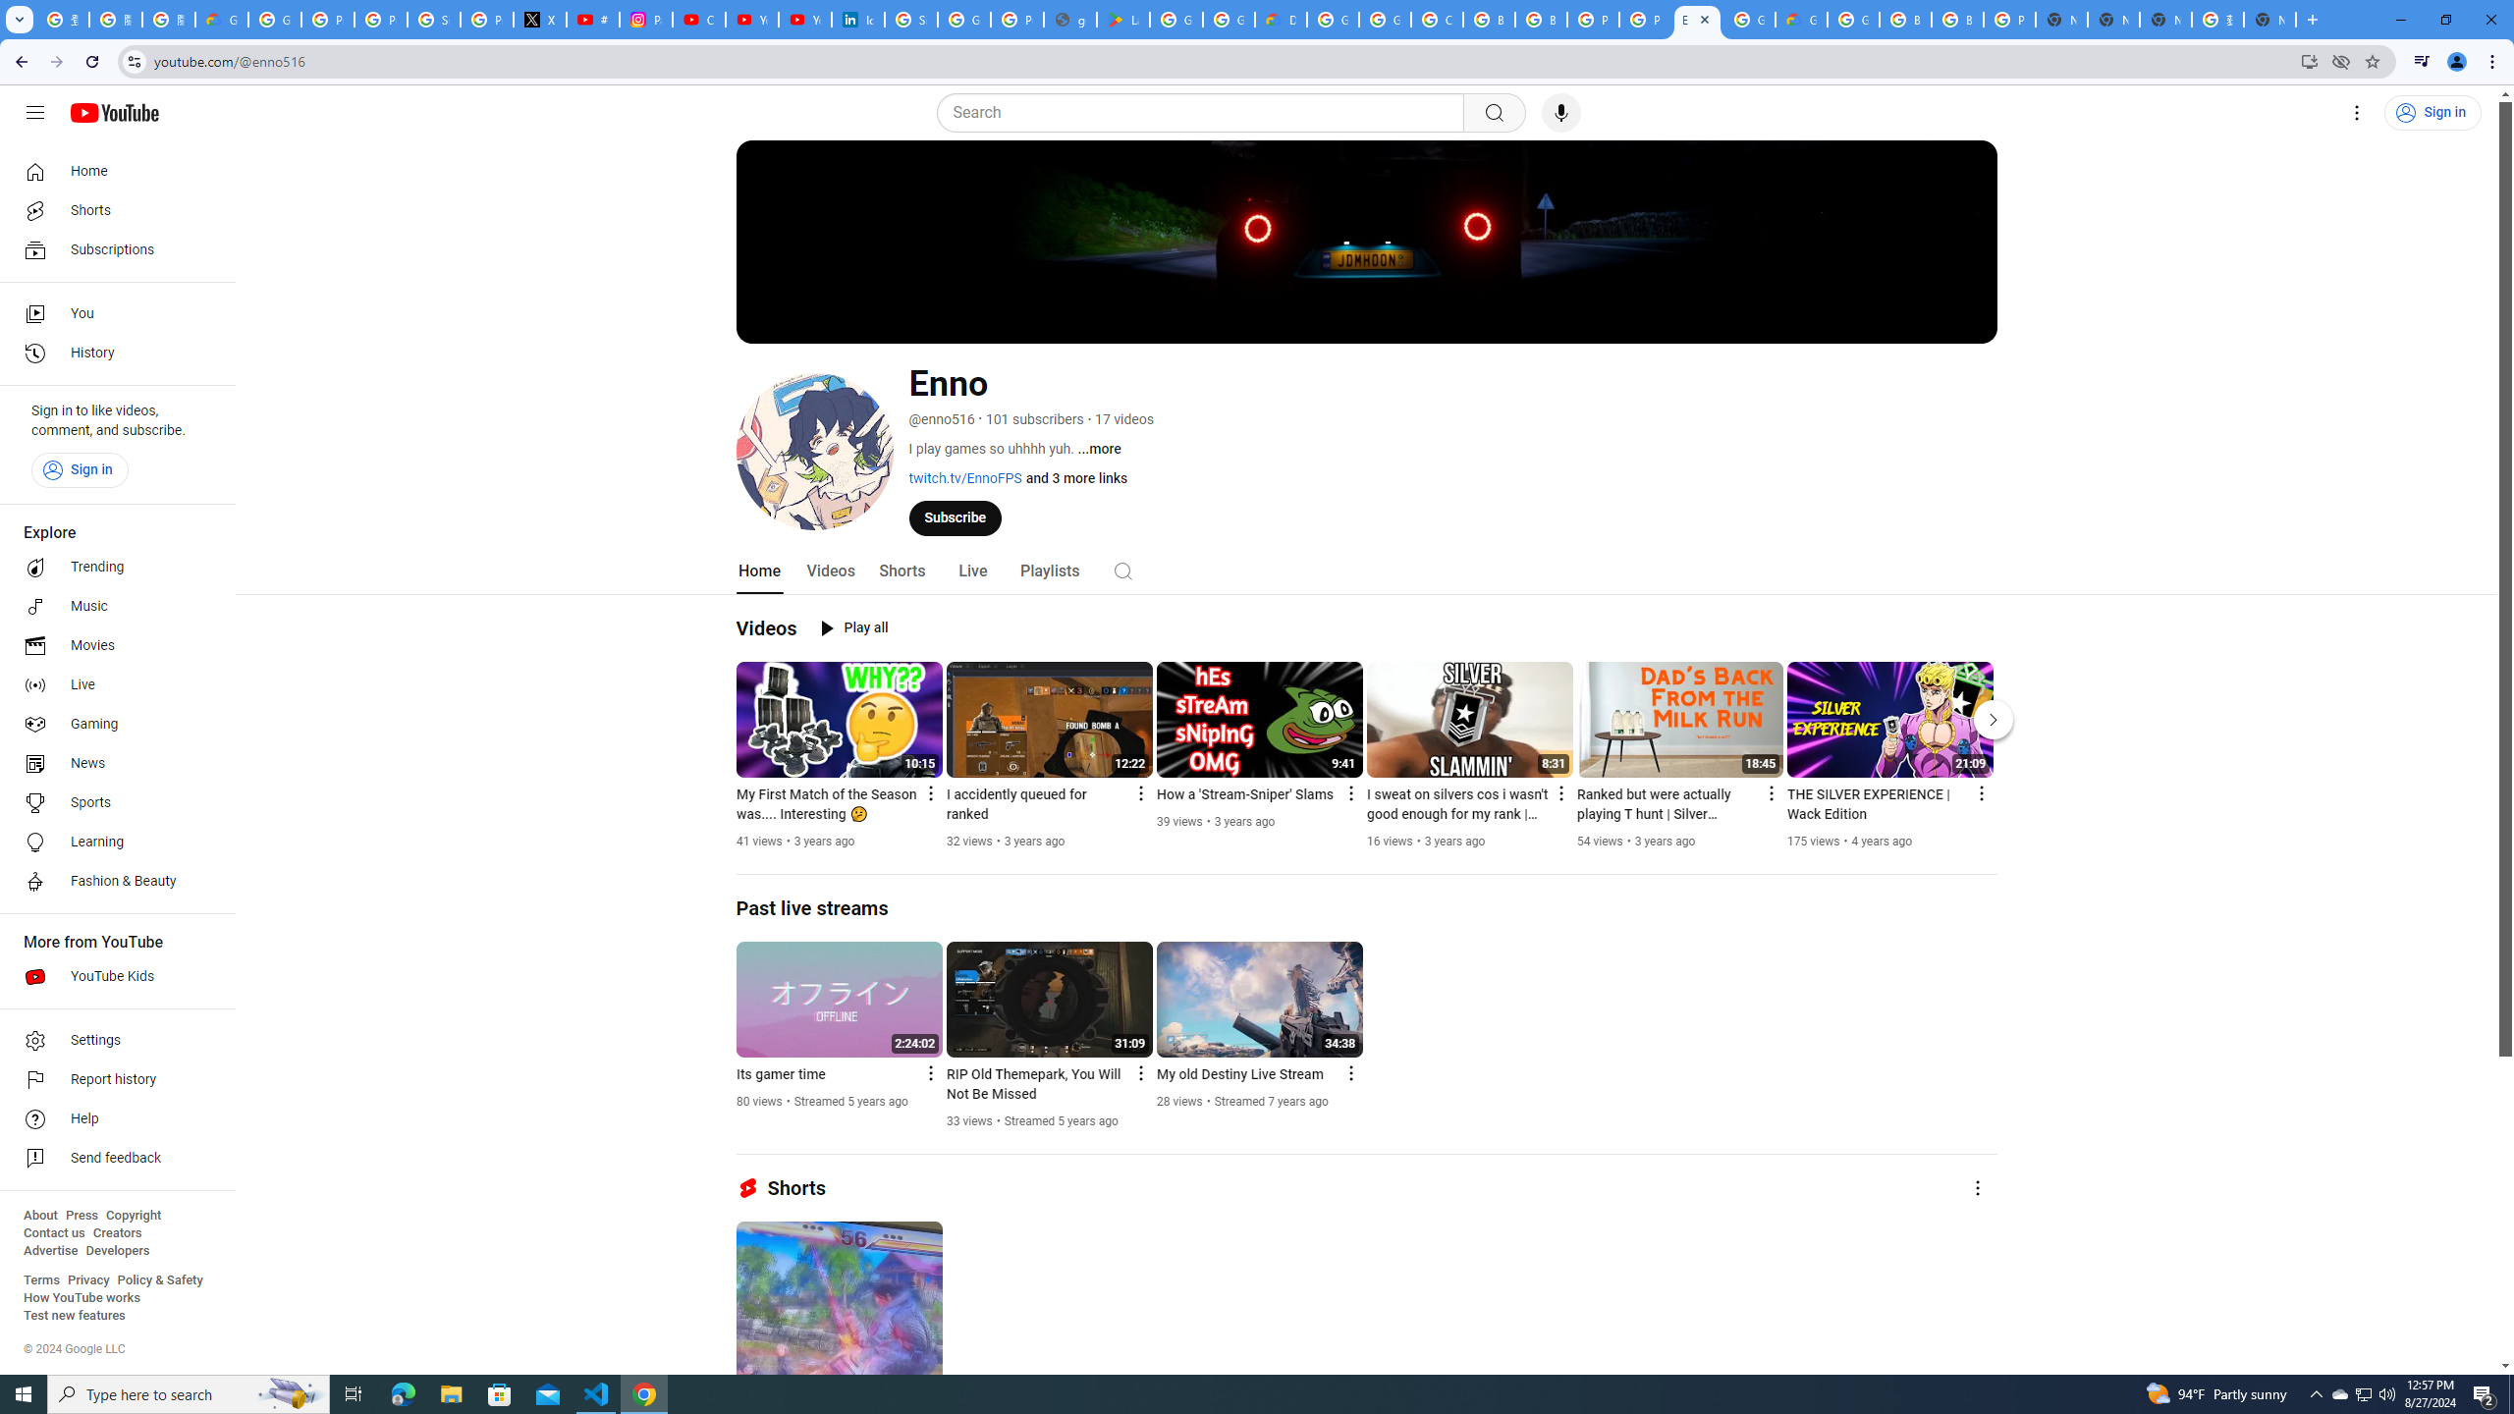 The height and width of the screenshot is (1414, 2514). Describe the element at coordinates (81, 1216) in the screenshot. I see `Press` at that location.